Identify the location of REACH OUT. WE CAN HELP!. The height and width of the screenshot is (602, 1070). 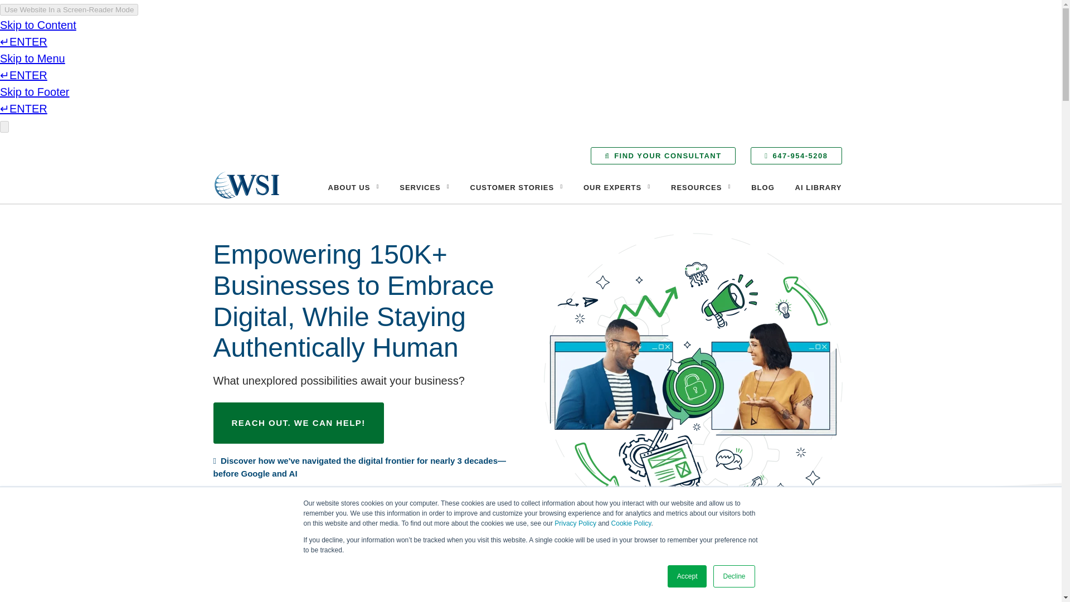
(298, 423).